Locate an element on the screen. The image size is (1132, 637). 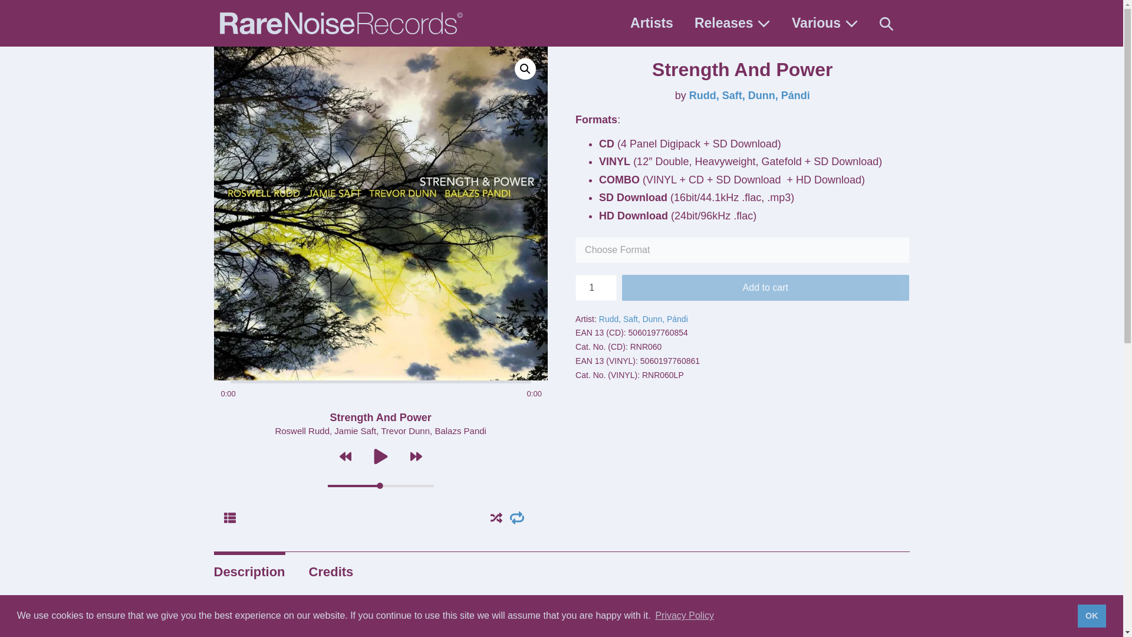
Releases is located at coordinates (732, 23).